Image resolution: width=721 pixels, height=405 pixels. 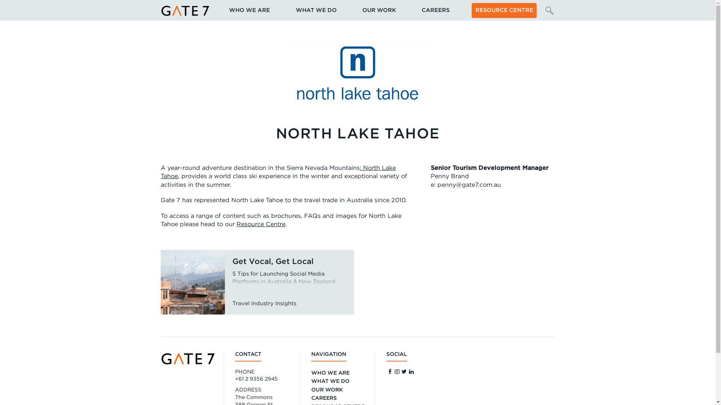 I want to click on Get Vocal, Get Local, so click(x=273, y=261).